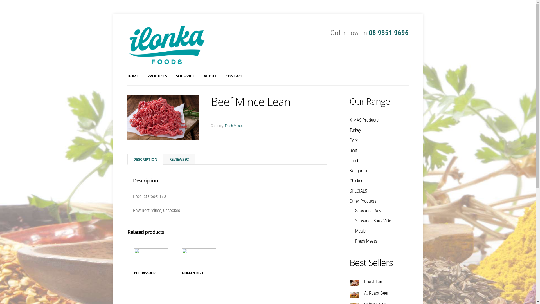 The width and height of the screenshot is (540, 304). I want to click on Minced Meat, so click(163, 118).